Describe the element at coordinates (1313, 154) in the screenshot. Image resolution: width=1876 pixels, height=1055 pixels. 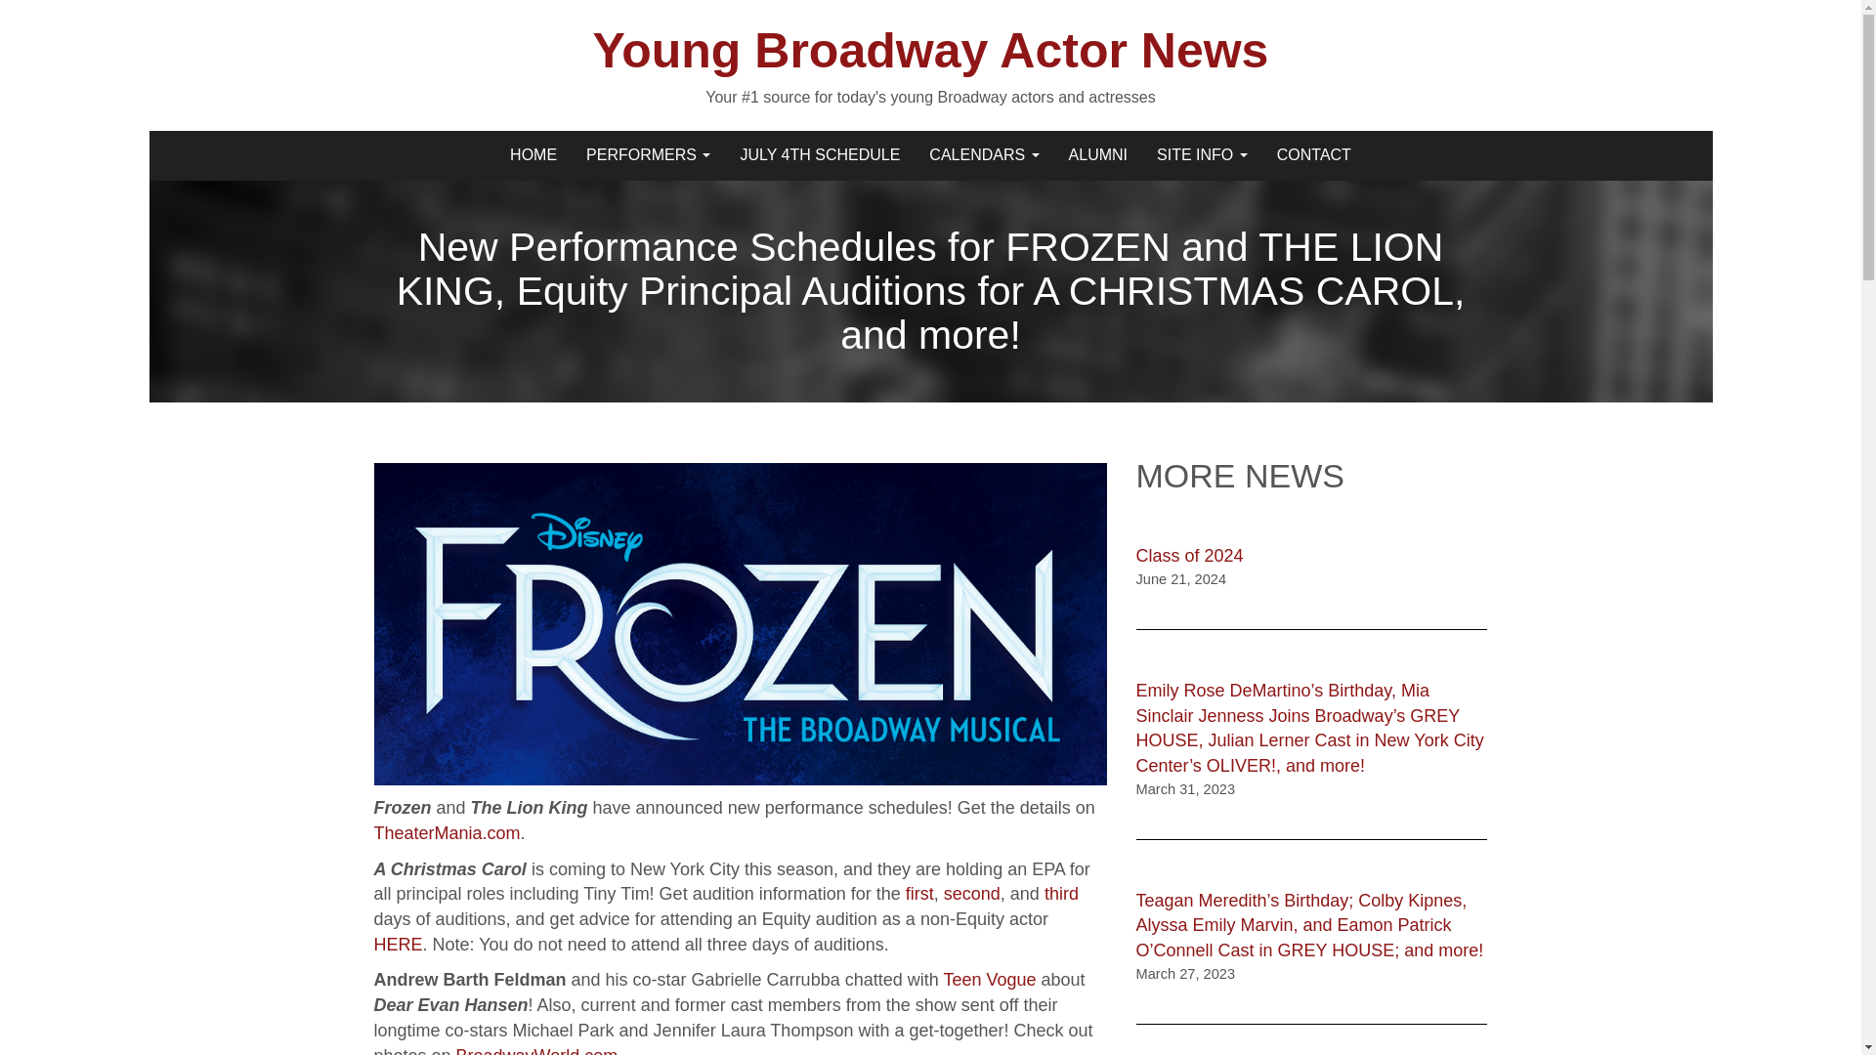
I see `Contact` at that location.